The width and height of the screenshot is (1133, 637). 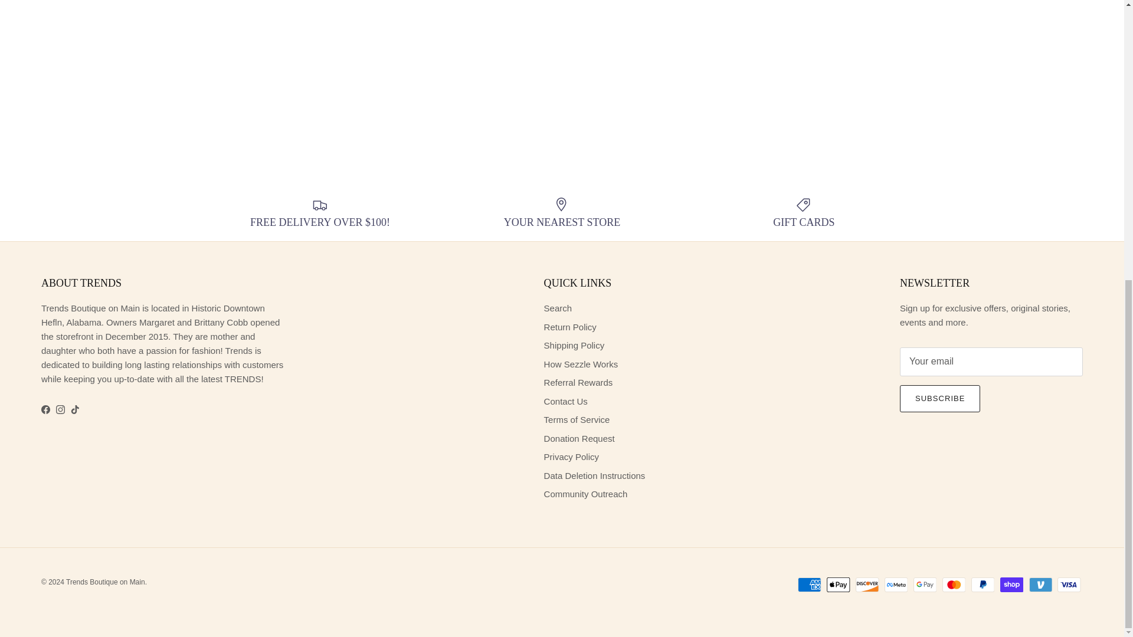 What do you see at coordinates (983, 585) in the screenshot?
I see `PayPal` at bounding box center [983, 585].